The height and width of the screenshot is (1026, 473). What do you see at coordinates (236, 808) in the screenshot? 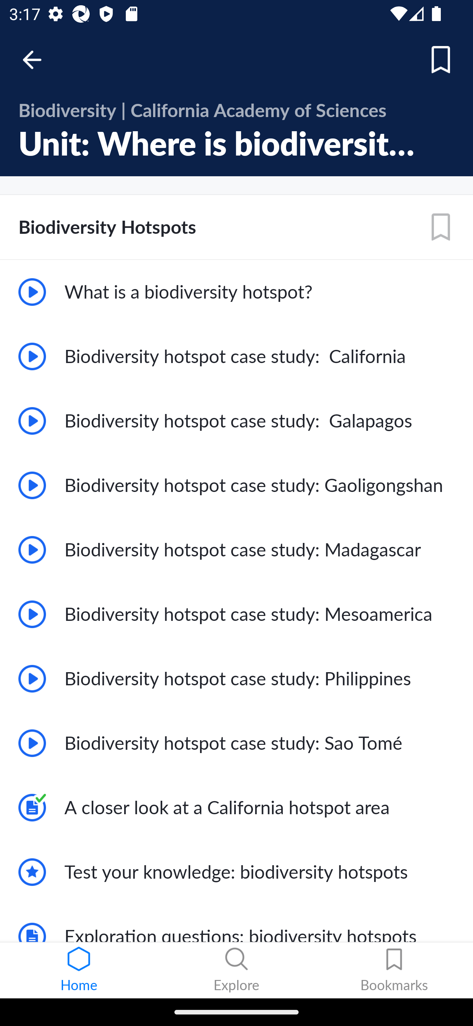
I see `A closer look at a California hotspot area` at bounding box center [236, 808].